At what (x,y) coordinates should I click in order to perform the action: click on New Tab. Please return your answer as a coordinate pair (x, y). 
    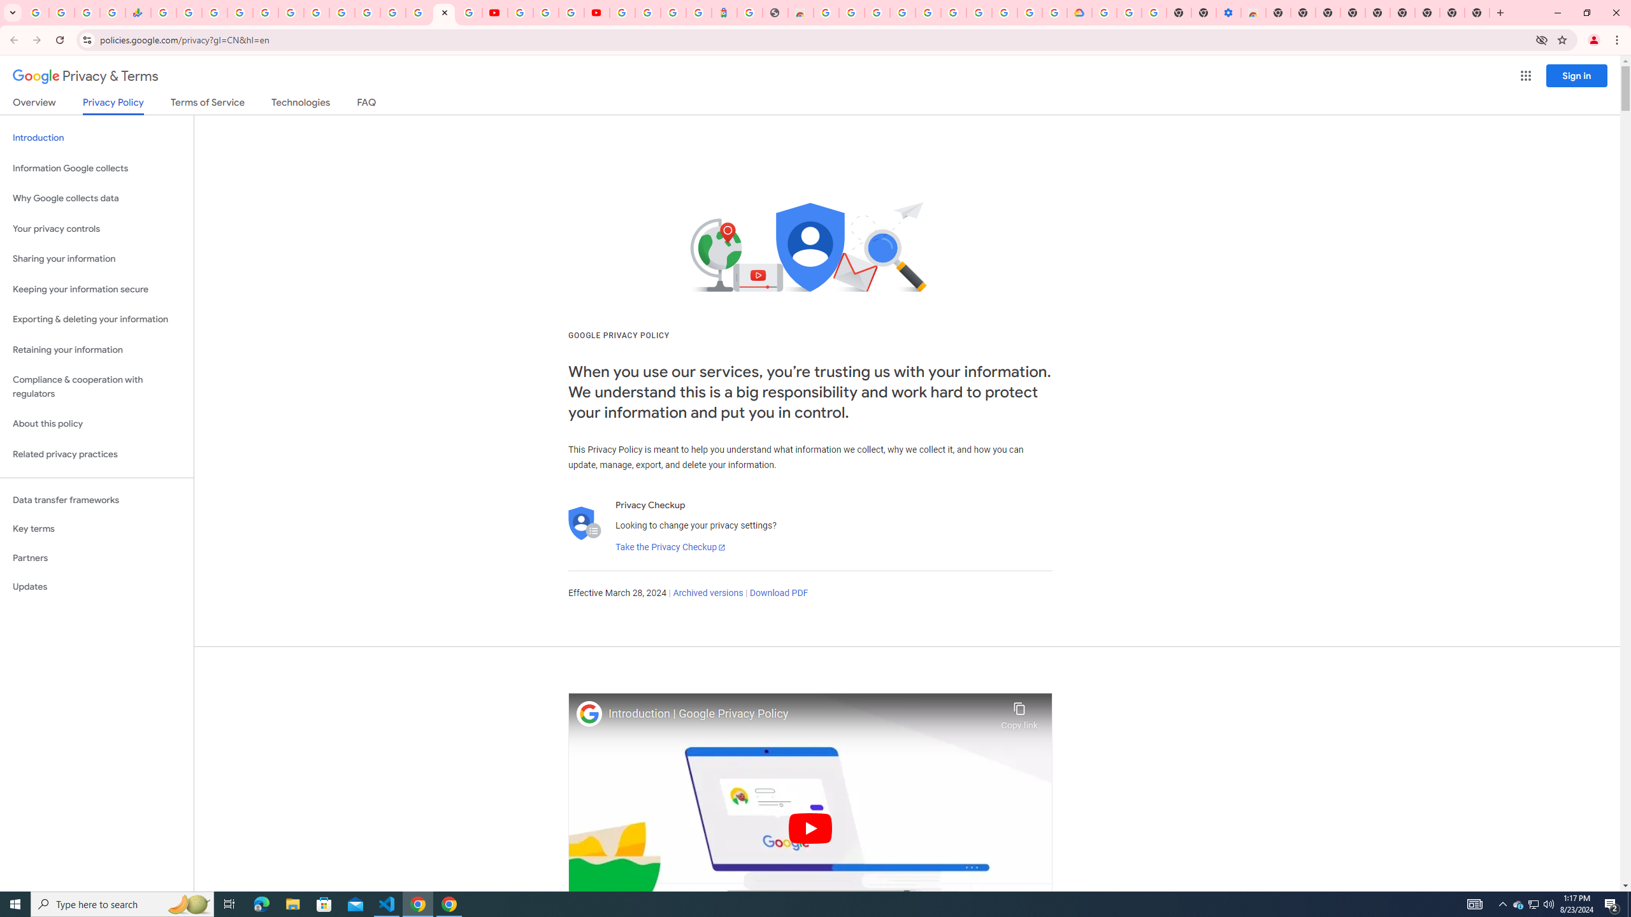
    Looking at the image, I should click on (1500, 13).